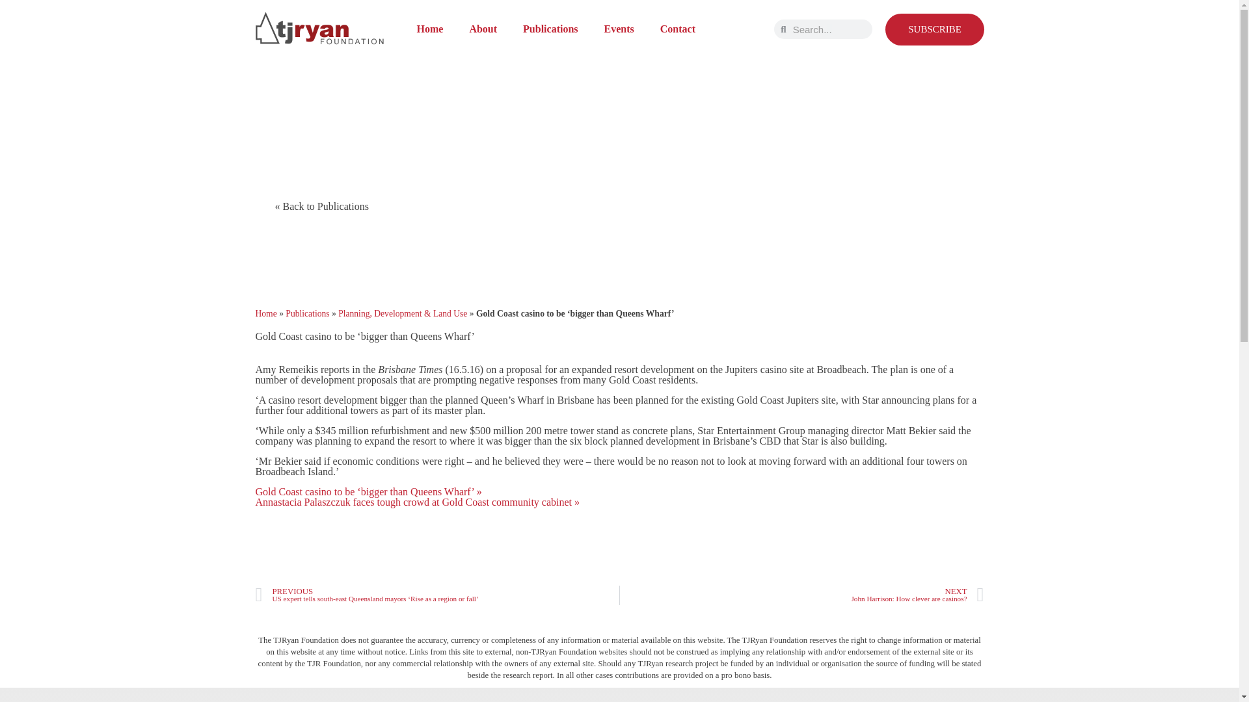 The image size is (1249, 702). Describe the element at coordinates (934, 29) in the screenshot. I see `SUBSCRIBE` at that location.